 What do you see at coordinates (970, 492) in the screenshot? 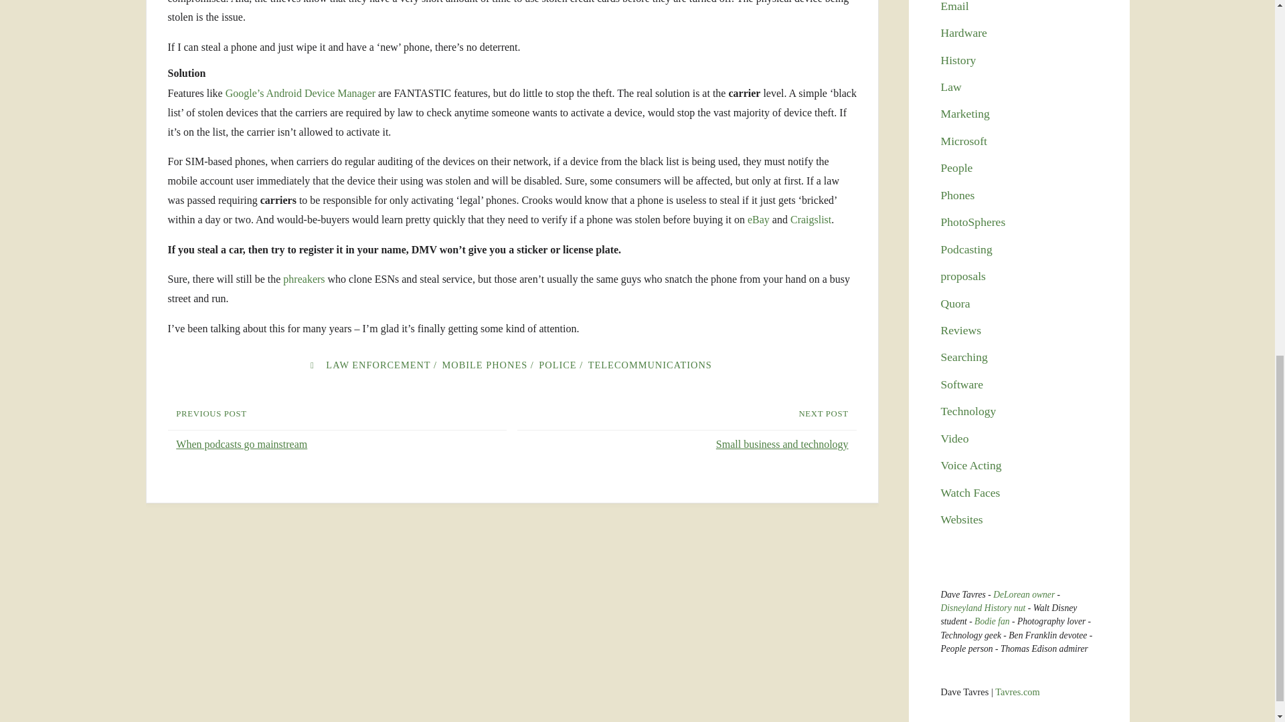
I see `Watch Faces` at bounding box center [970, 492].